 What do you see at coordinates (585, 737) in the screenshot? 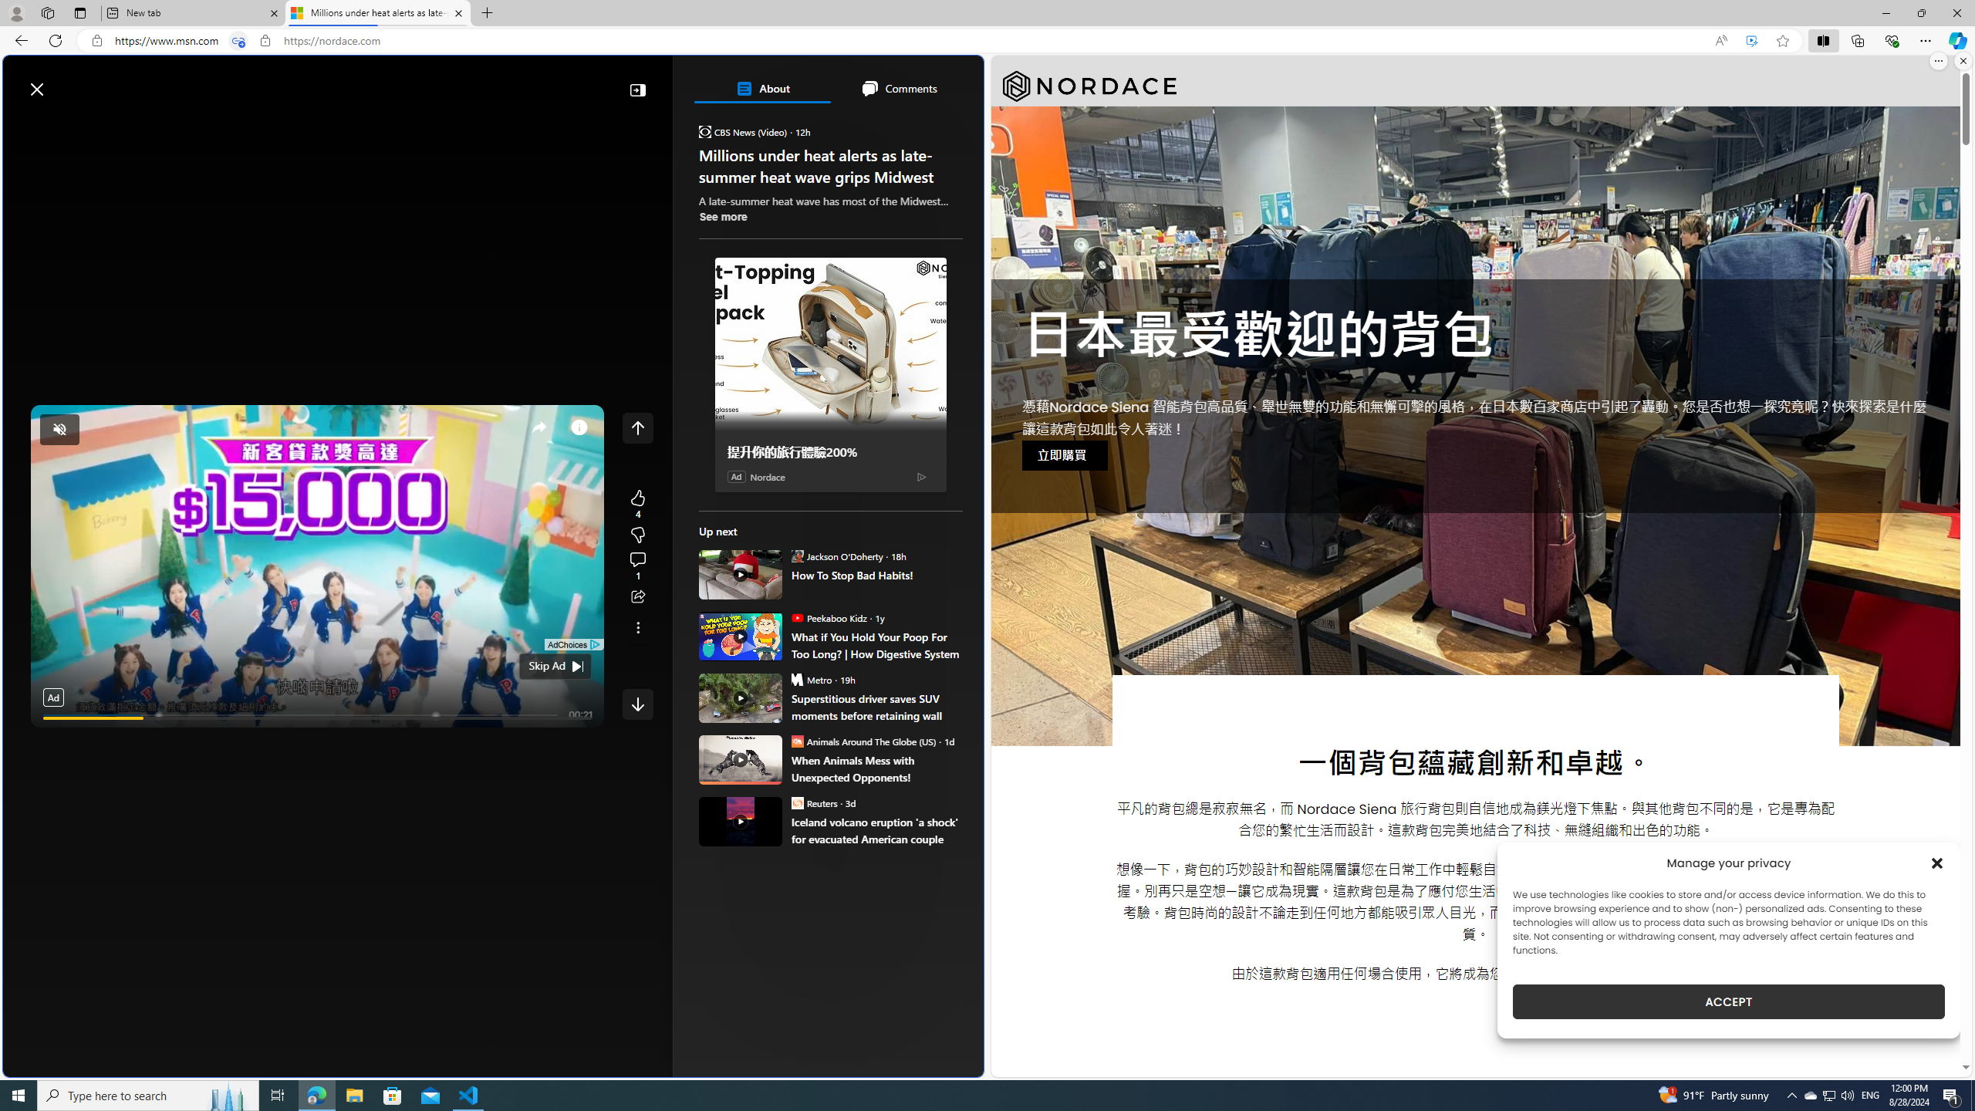
I see `Unmute` at bounding box center [585, 737].